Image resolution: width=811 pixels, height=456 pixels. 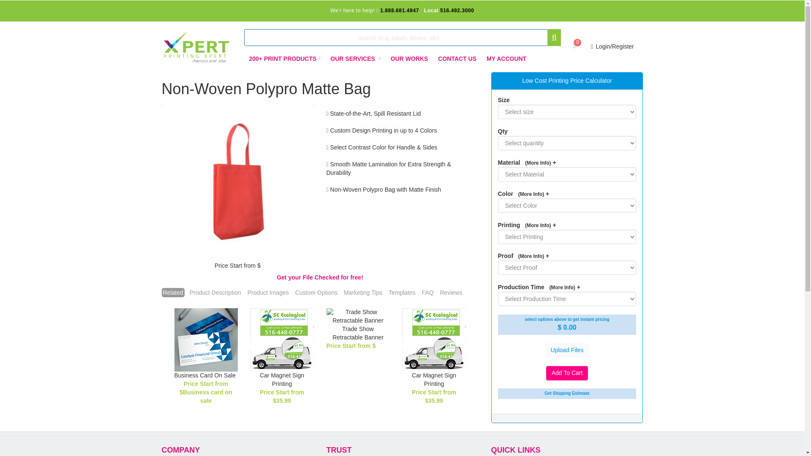 What do you see at coordinates (215, 292) in the screenshot?
I see `Product Description` at bounding box center [215, 292].